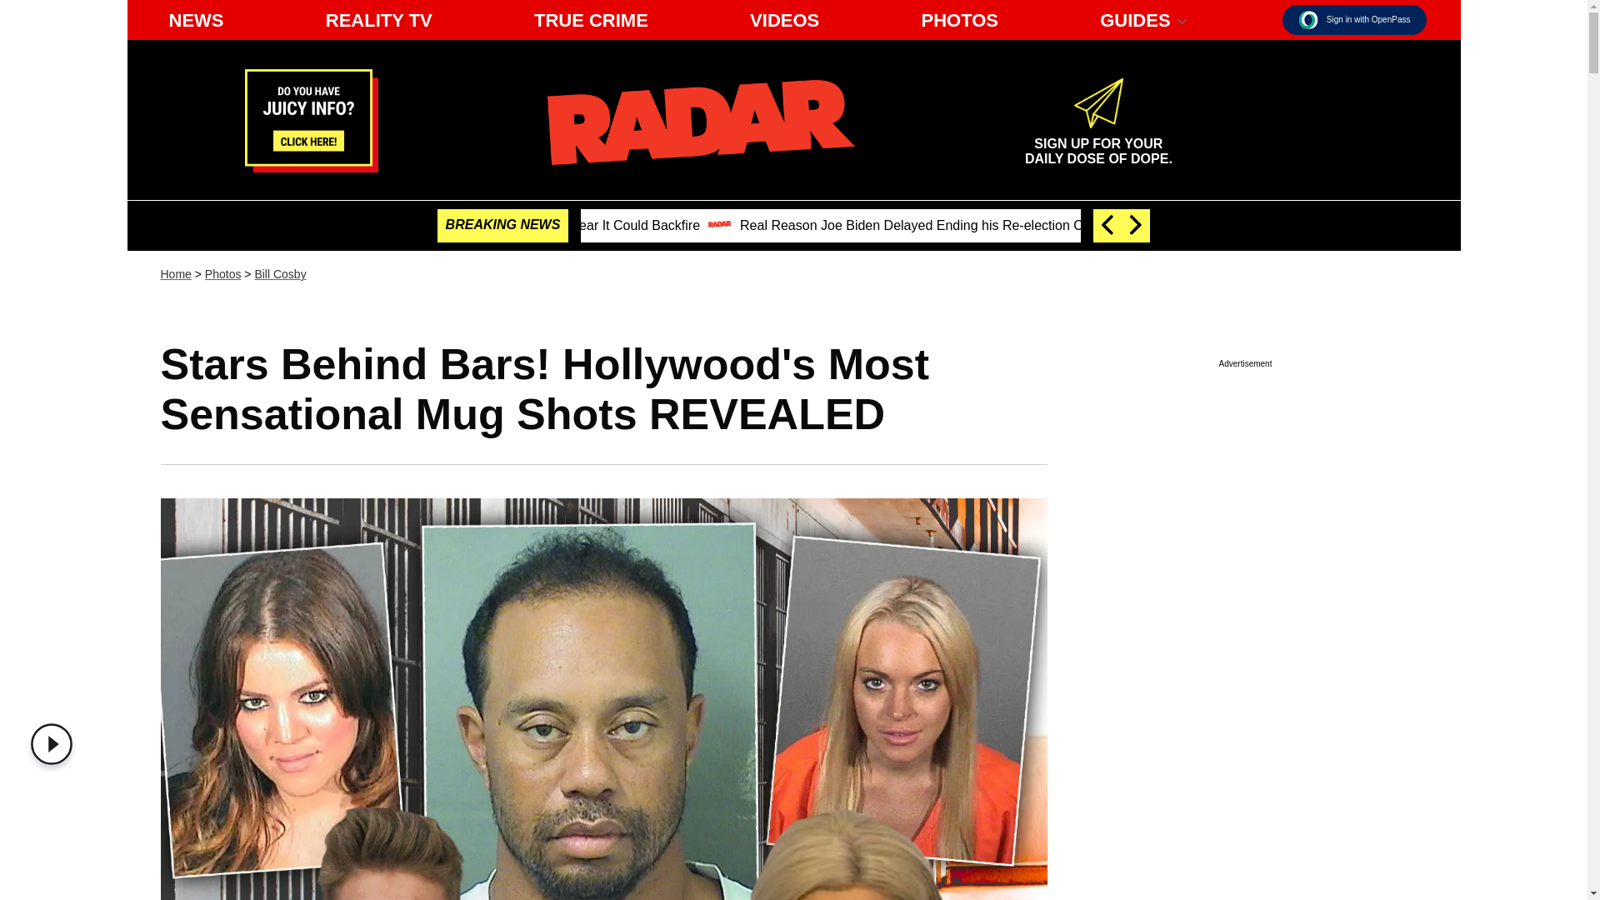 The width and height of the screenshot is (1600, 900). Describe the element at coordinates (700, 122) in the screenshot. I see `Radar Online` at that location.